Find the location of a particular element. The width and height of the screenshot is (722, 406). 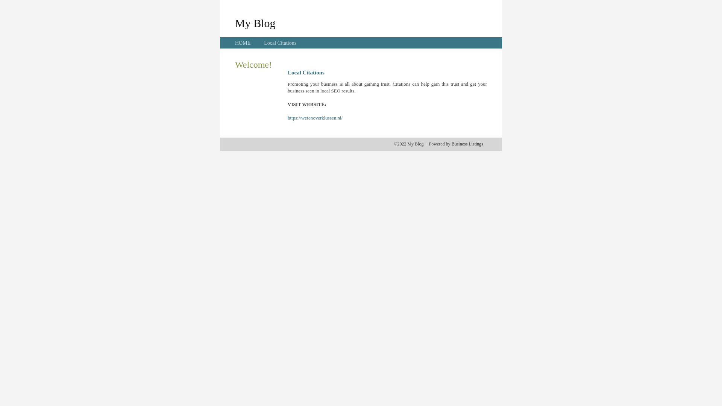

Business Listings is located at coordinates (467, 144).